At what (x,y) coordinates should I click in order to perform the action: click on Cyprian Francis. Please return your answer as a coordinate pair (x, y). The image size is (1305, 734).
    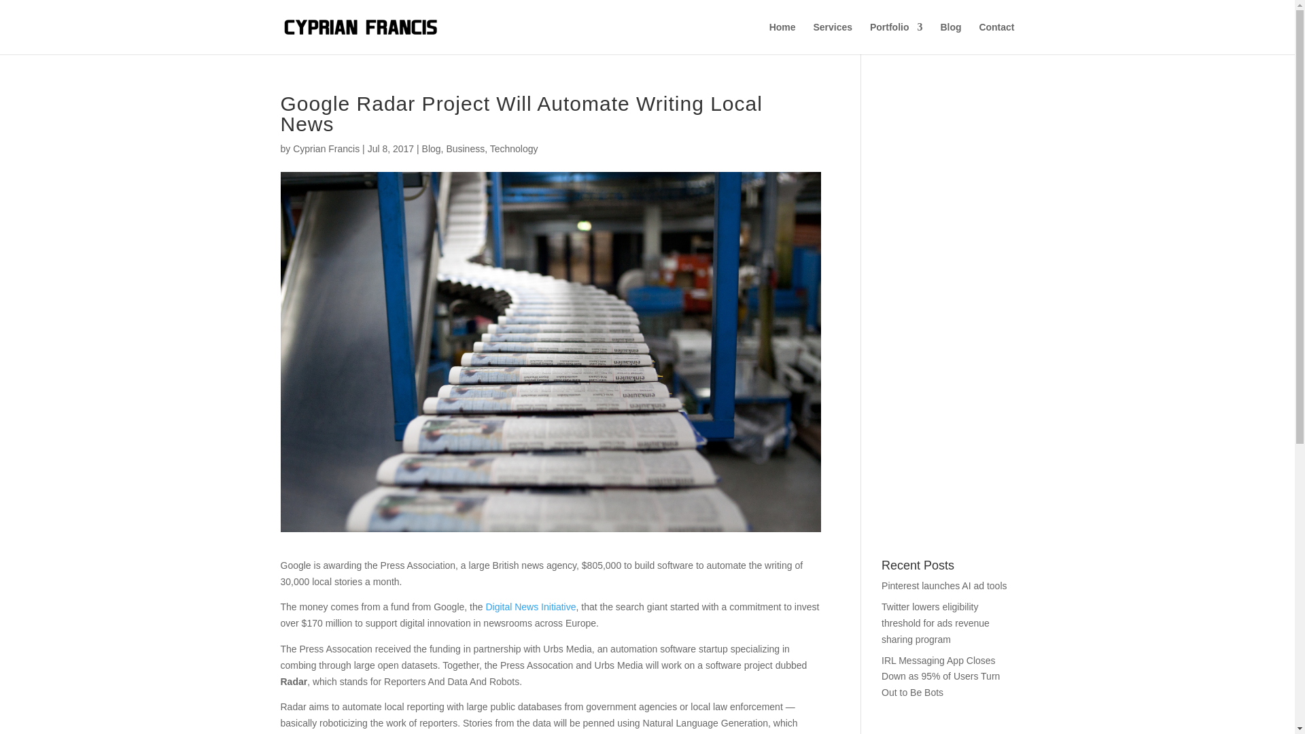
    Looking at the image, I should click on (326, 148).